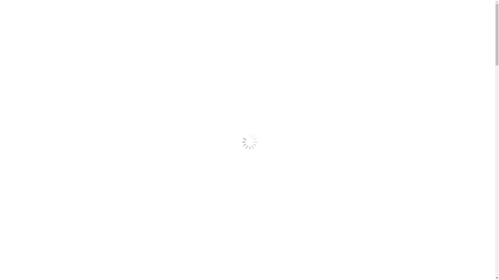 This screenshot has height=280, width=499. Describe the element at coordinates (35, 102) in the screenshot. I see `LED Furniture` at that location.